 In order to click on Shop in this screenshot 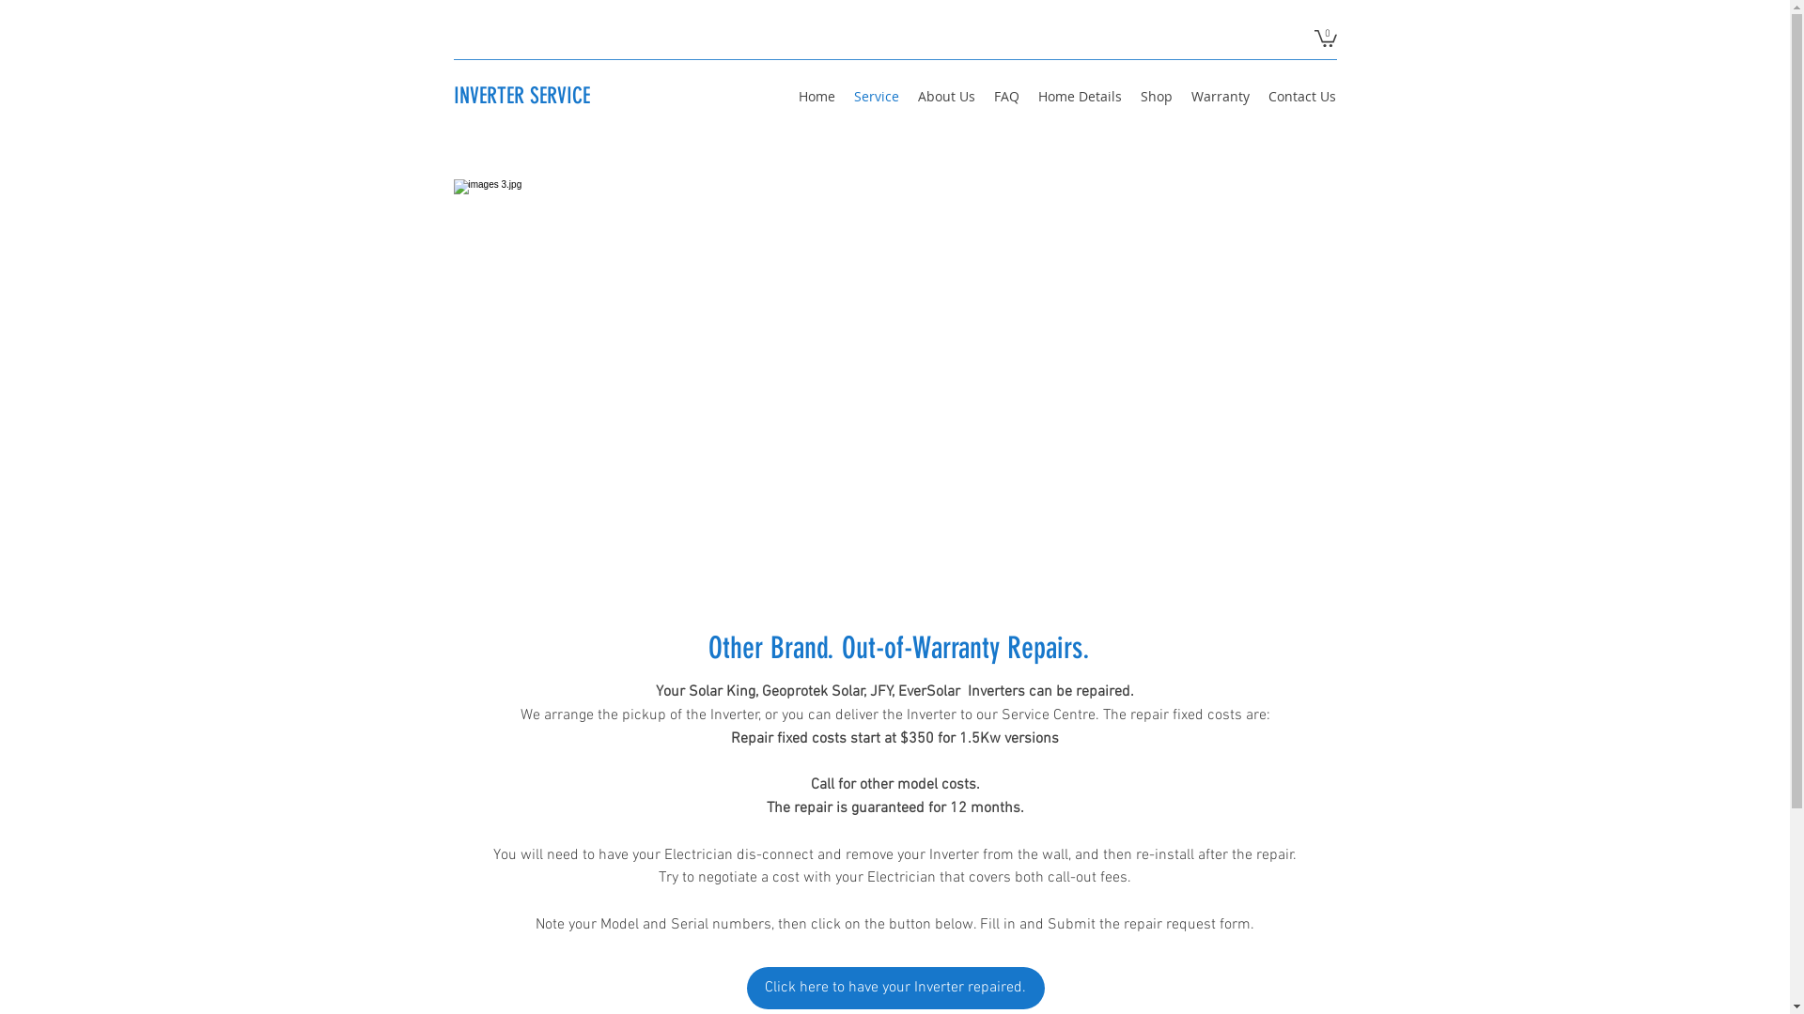, I will do `click(1157, 97)`.